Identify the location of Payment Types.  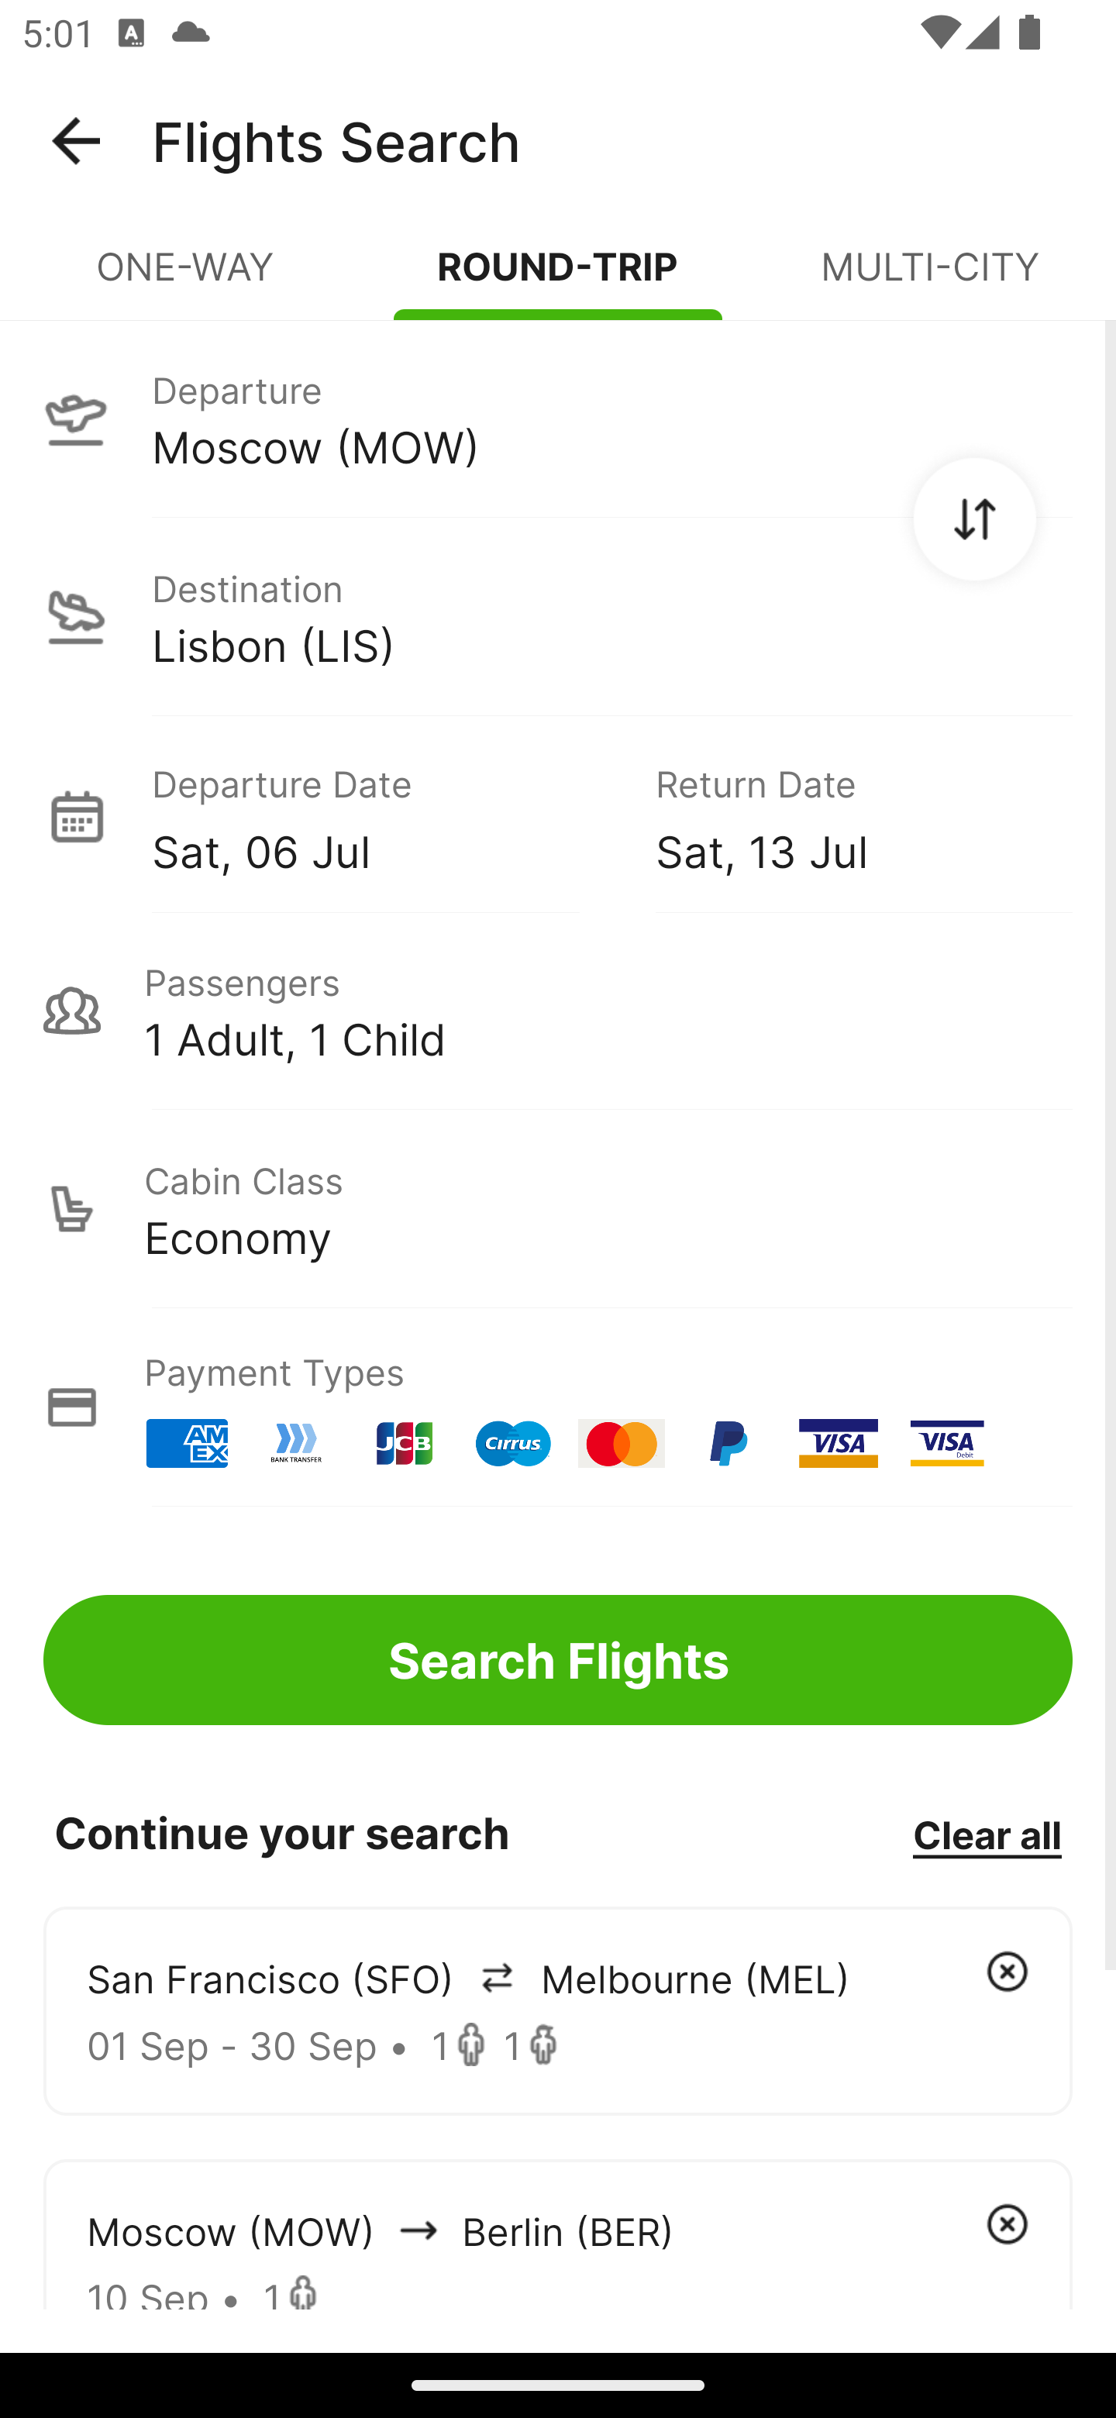
(558, 1407).